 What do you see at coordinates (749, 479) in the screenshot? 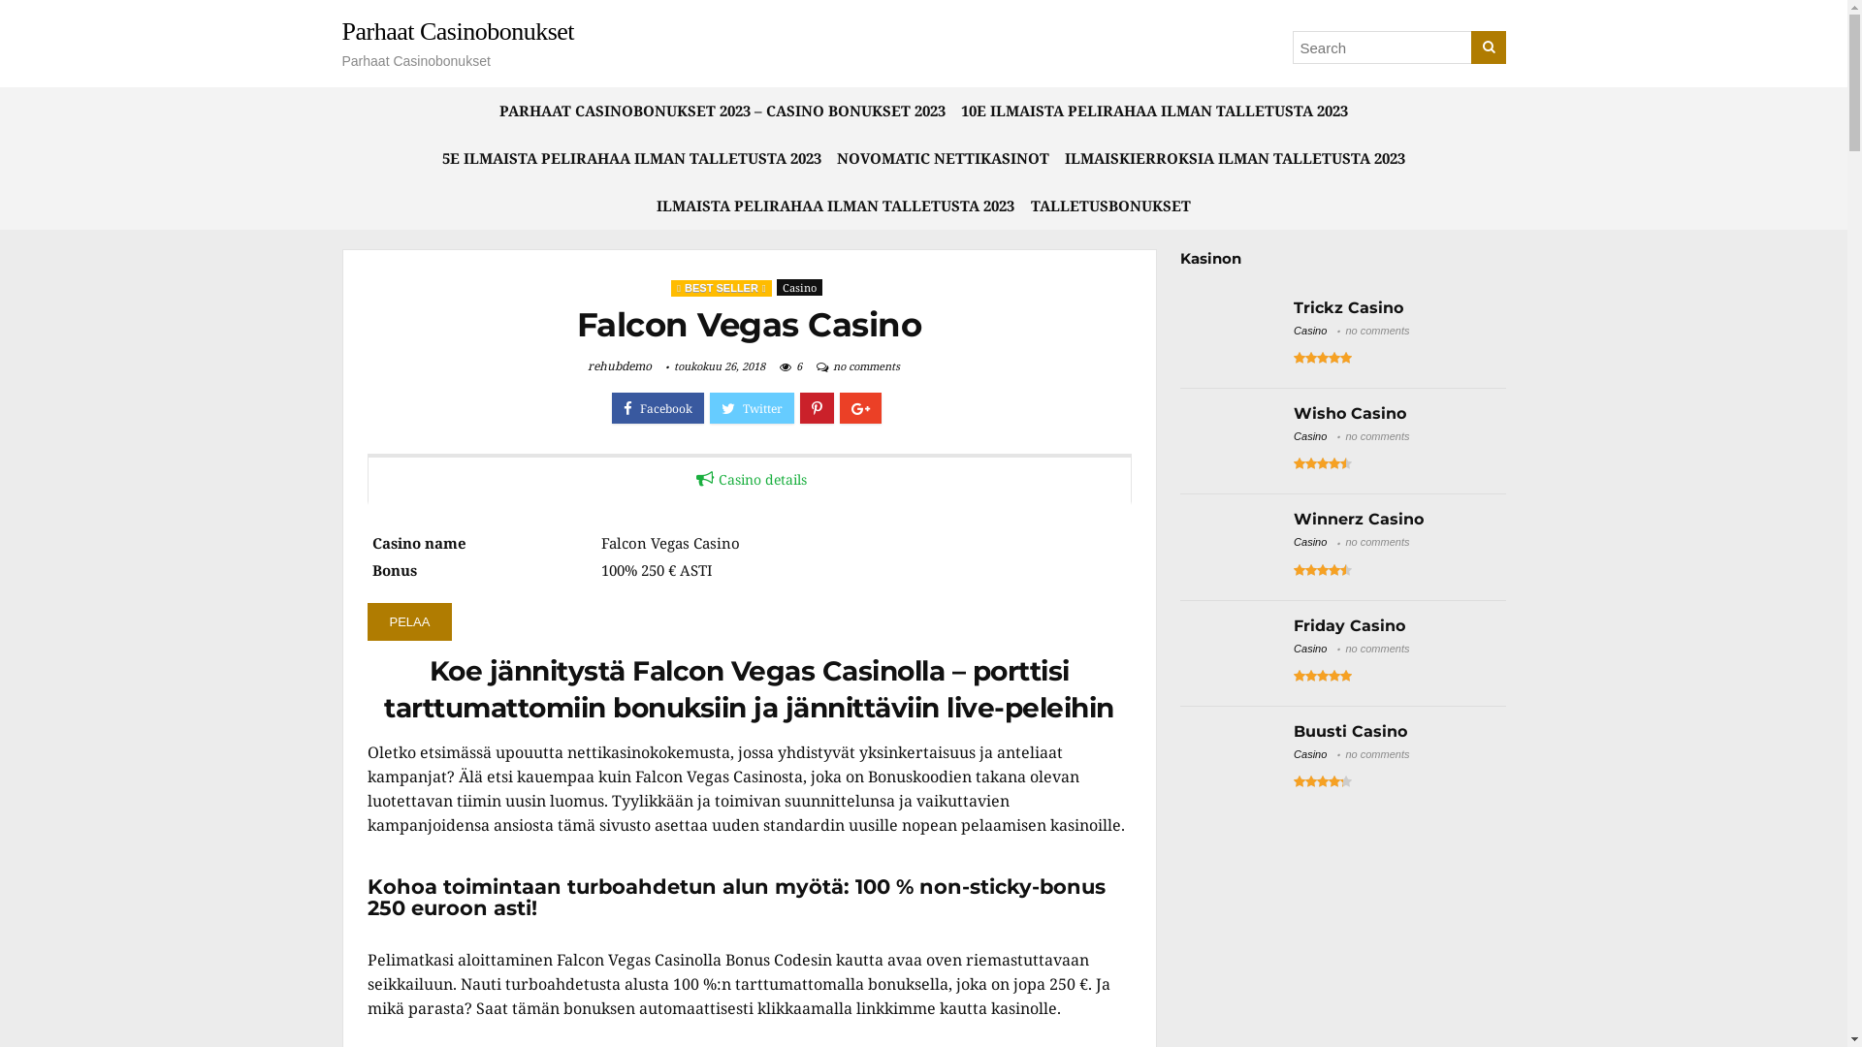
I see `Casino details` at bounding box center [749, 479].